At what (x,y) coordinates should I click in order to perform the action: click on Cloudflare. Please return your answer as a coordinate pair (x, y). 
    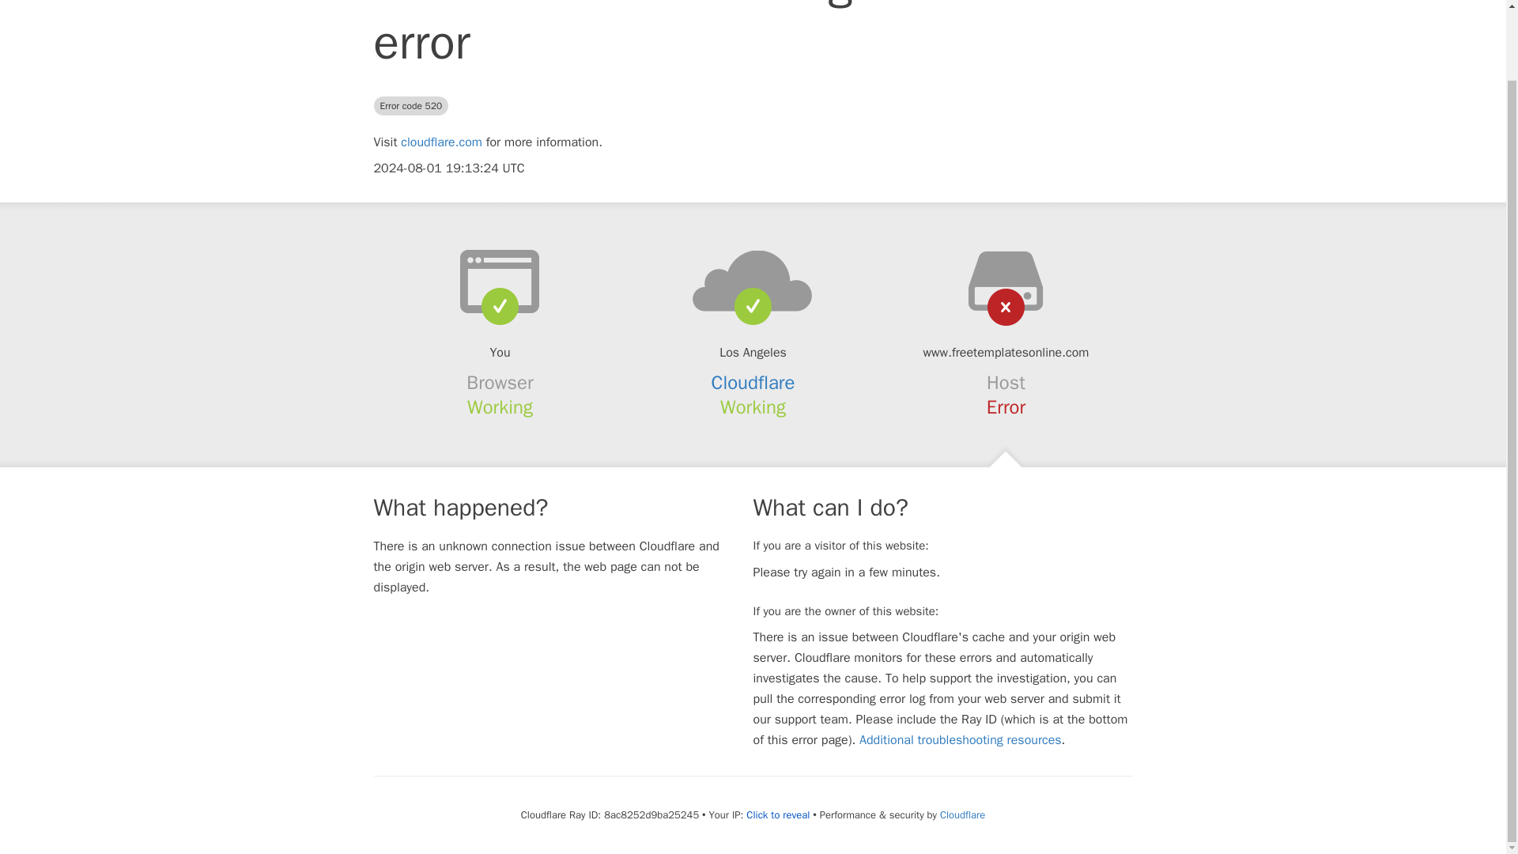
    Looking at the image, I should click on (753, 382).